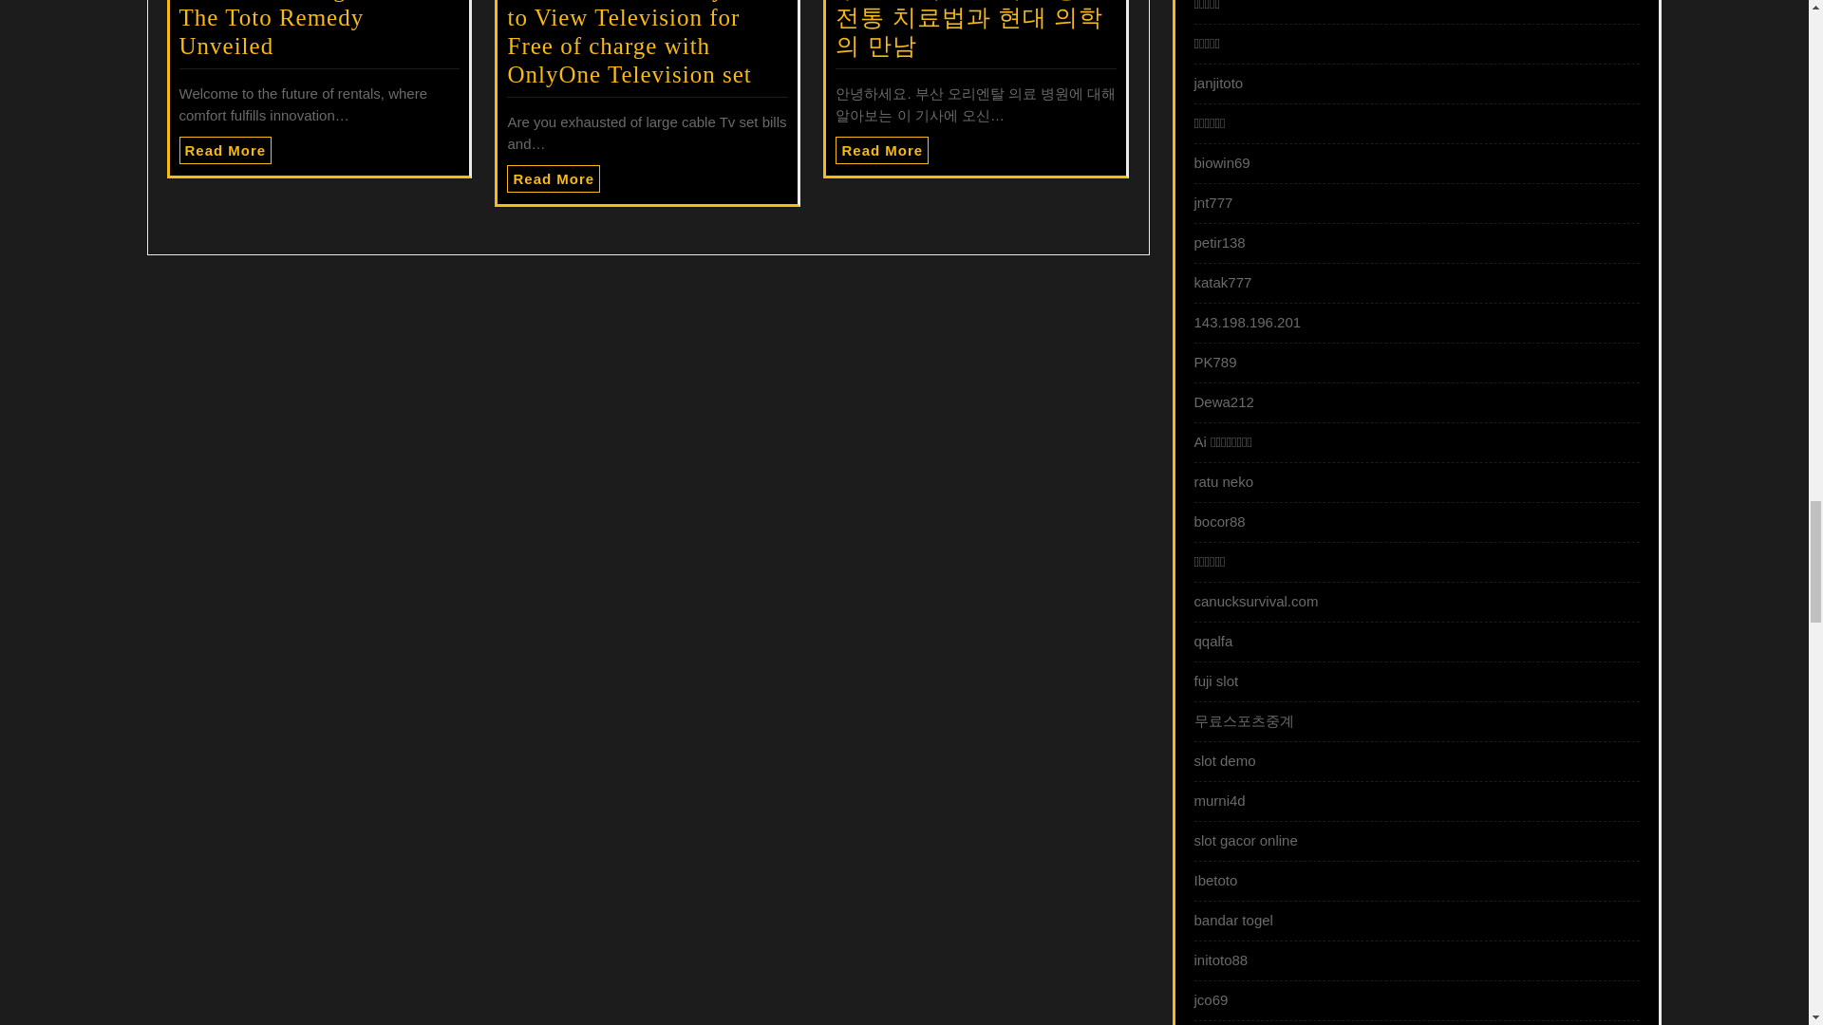  I want to click on Read More, so click(225, 150).